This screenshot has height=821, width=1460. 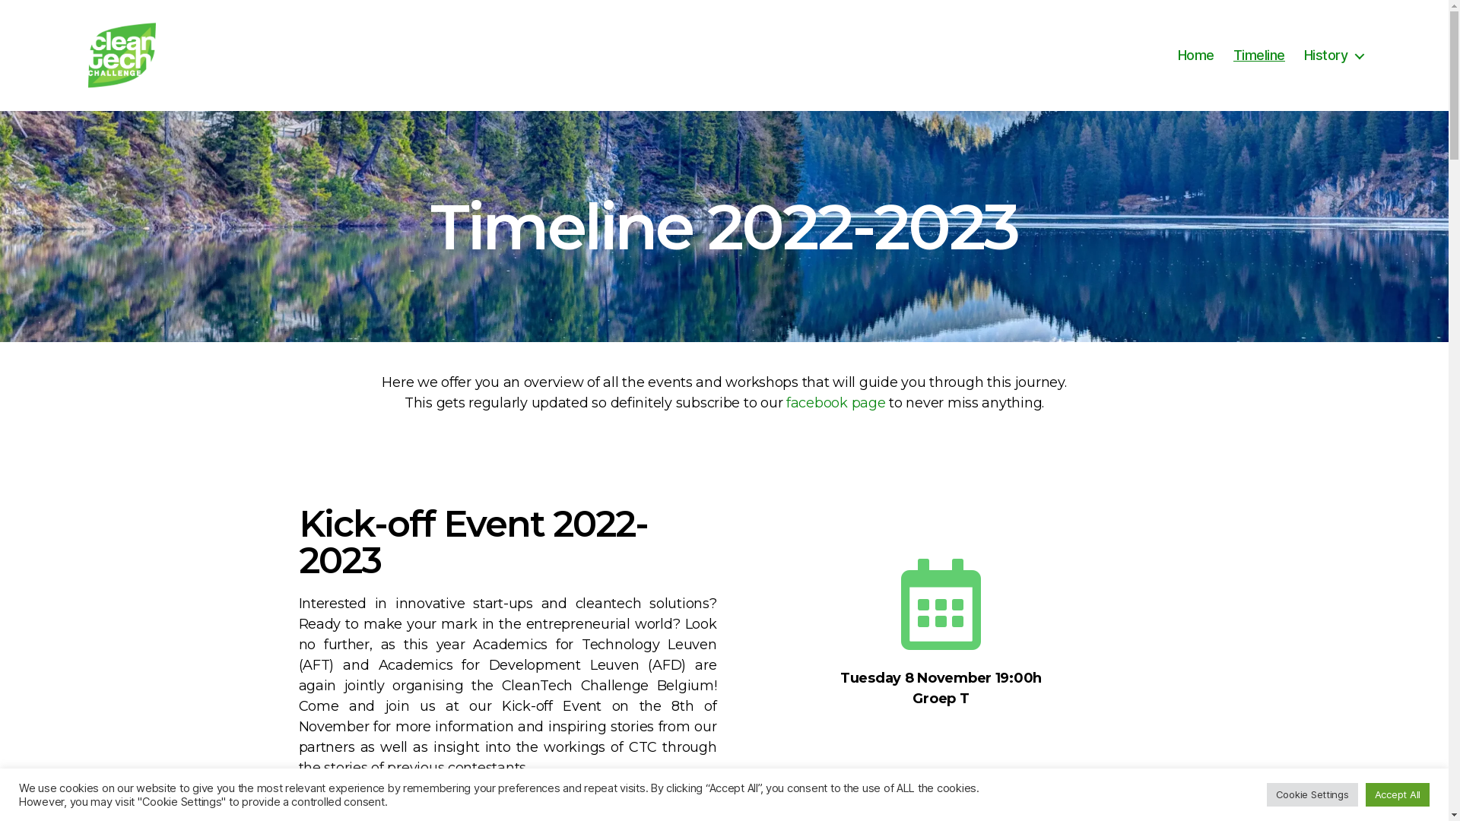 I want to click on facebook, so click(x=817, y=403).